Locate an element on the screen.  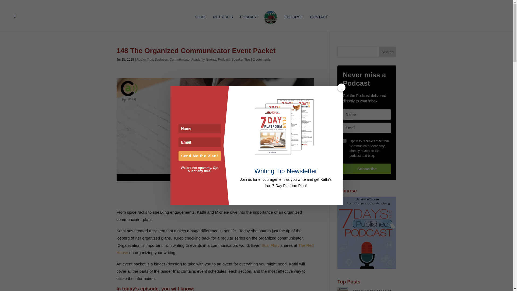
Author Tips is located at coordinates (145, 59).